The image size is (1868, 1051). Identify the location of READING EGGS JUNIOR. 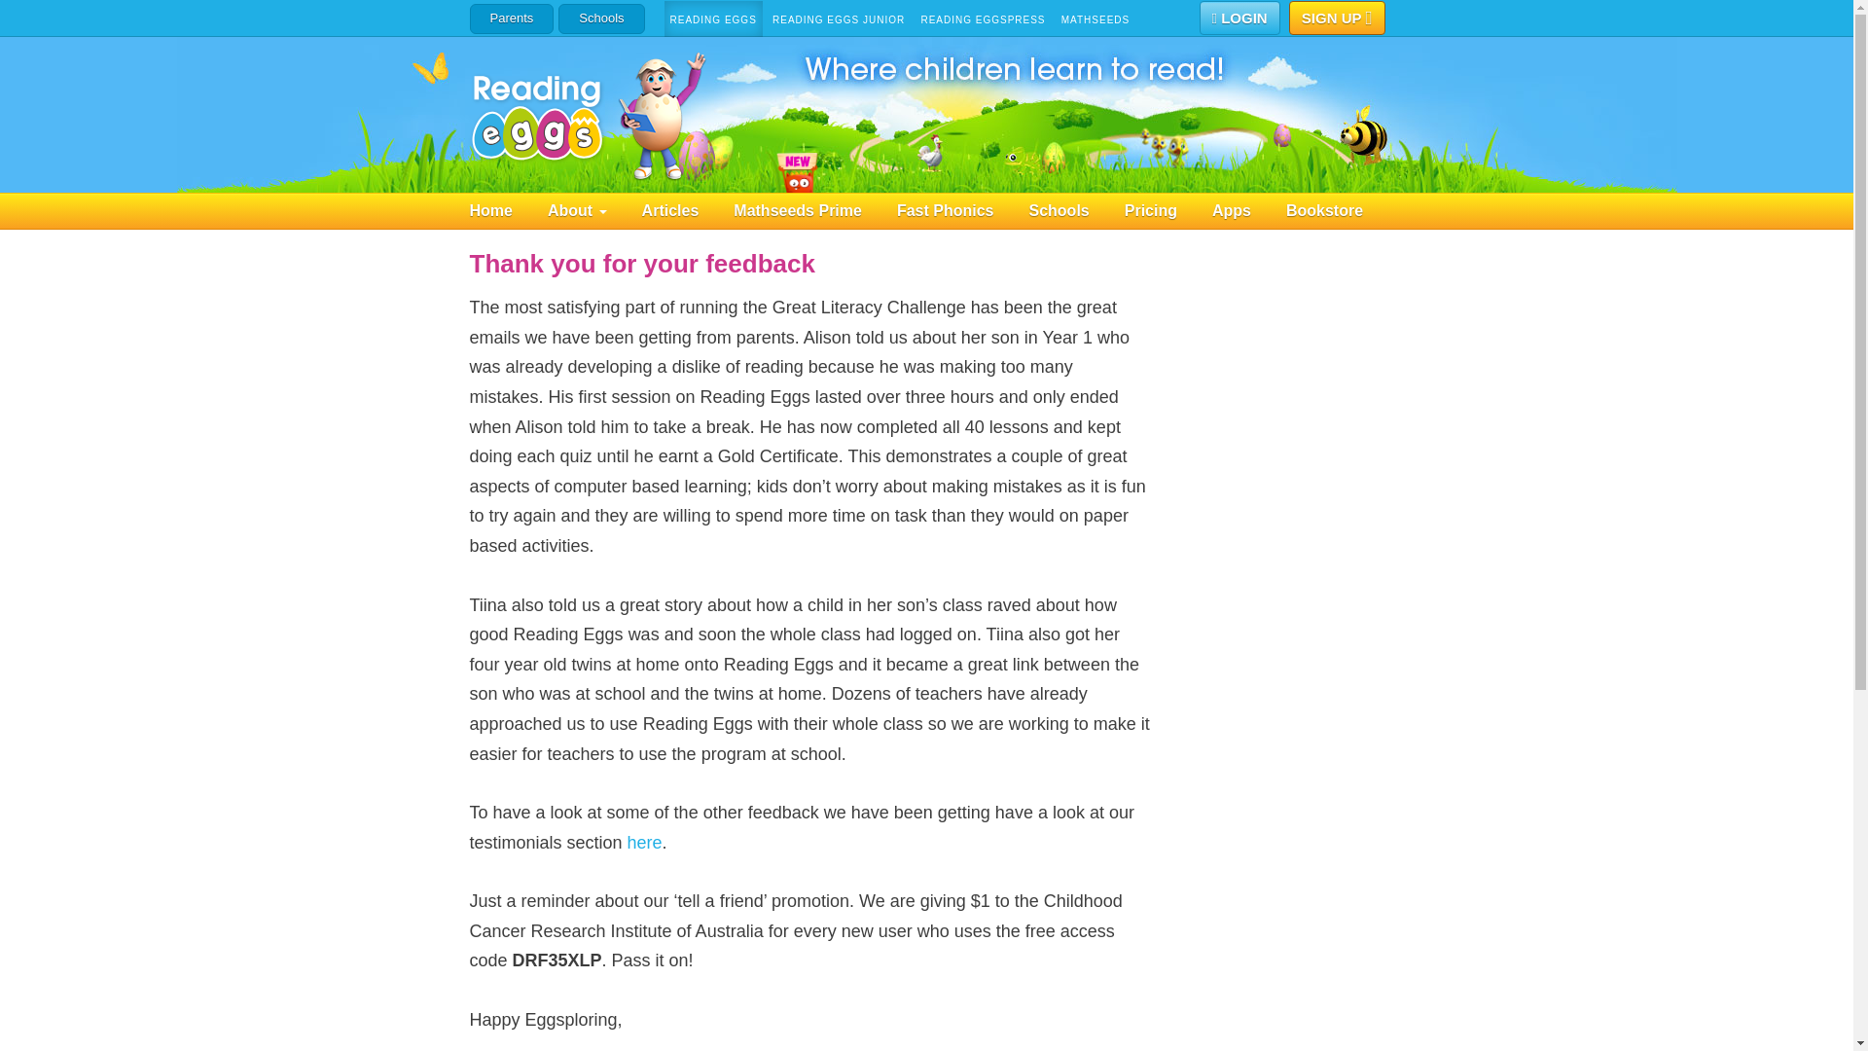
(839, 19).